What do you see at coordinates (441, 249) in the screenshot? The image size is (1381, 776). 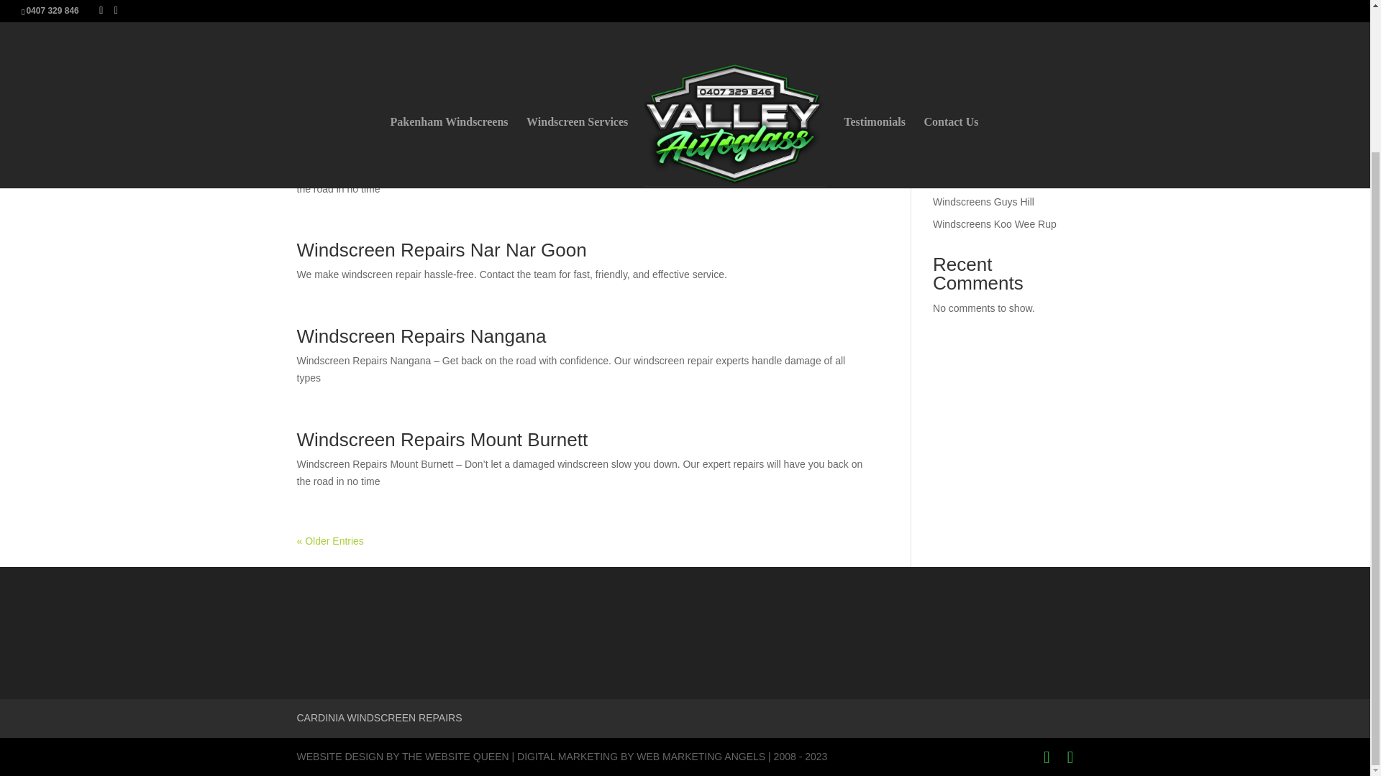 I see `Windscreen Repairs Nar Nar Goon` at bounding box center [441, 249].